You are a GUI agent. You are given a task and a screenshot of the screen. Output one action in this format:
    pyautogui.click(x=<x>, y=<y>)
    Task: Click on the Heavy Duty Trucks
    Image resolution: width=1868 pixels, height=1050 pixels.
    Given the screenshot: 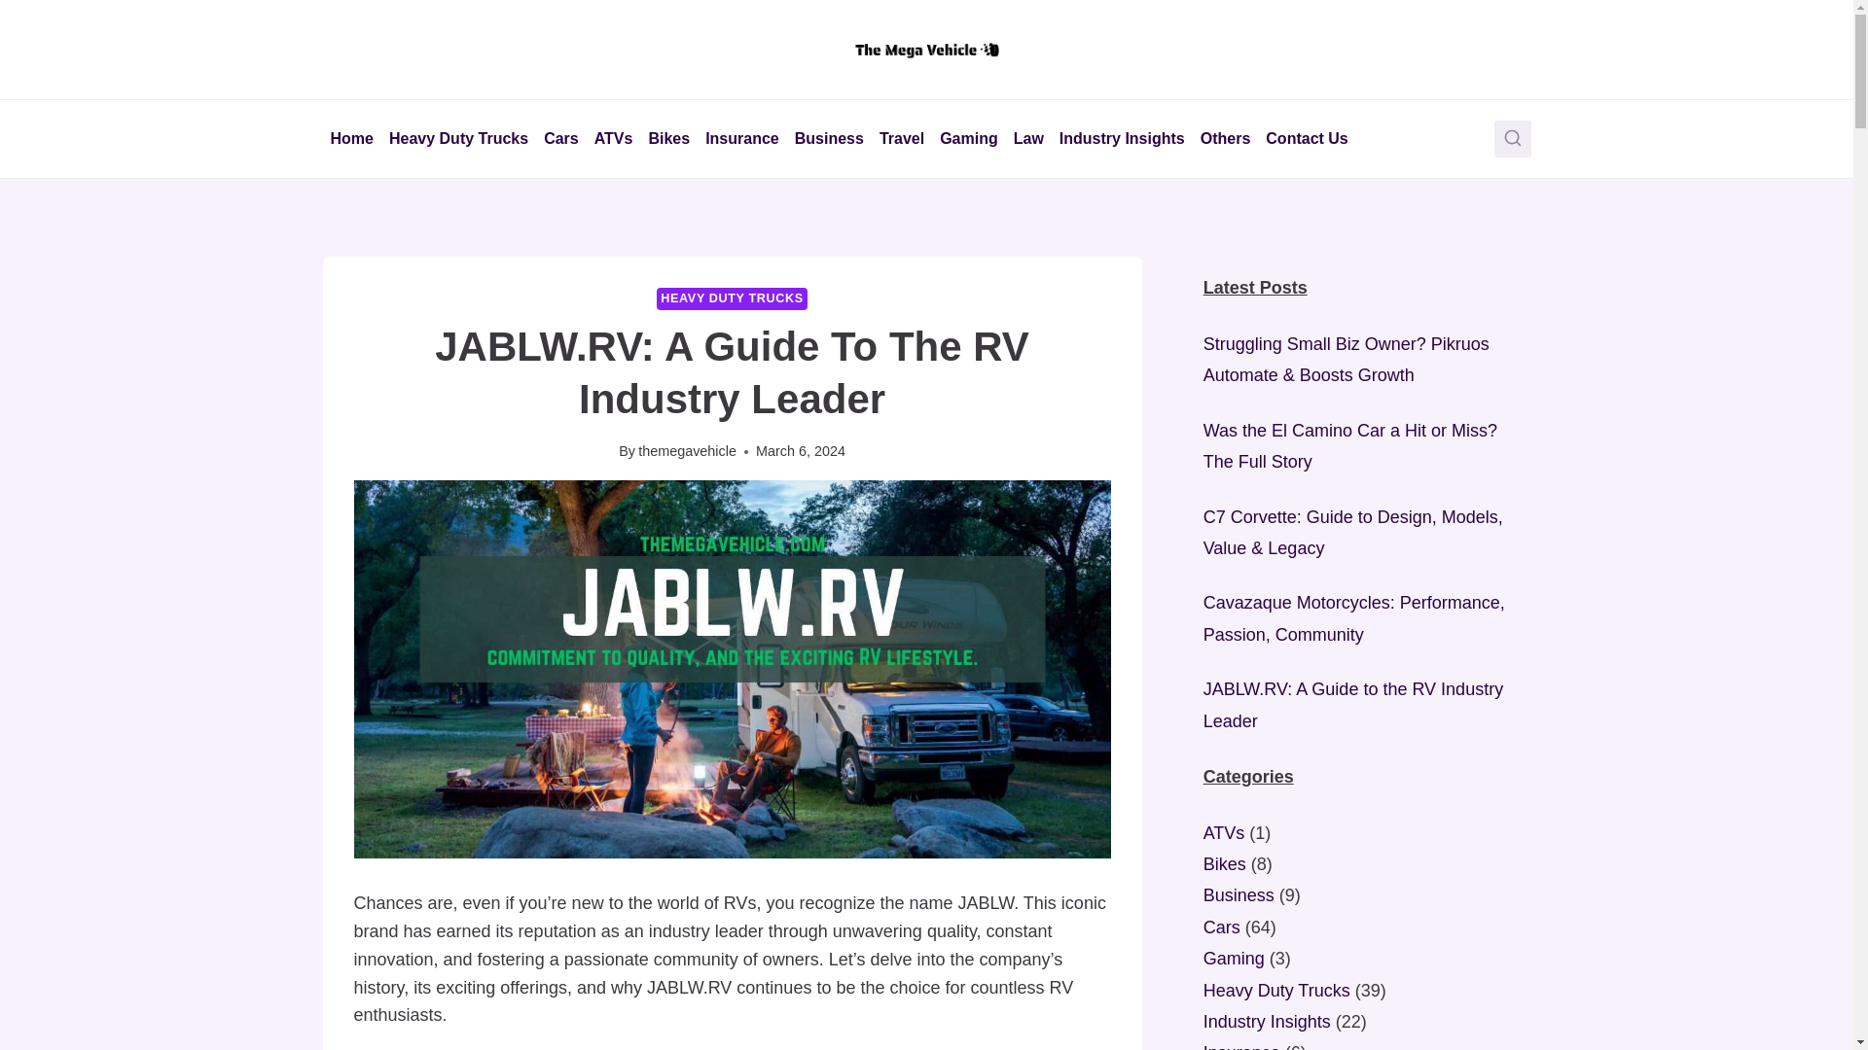 What is the action you would take?
    pyautogui.click(x=458, y=140)
    